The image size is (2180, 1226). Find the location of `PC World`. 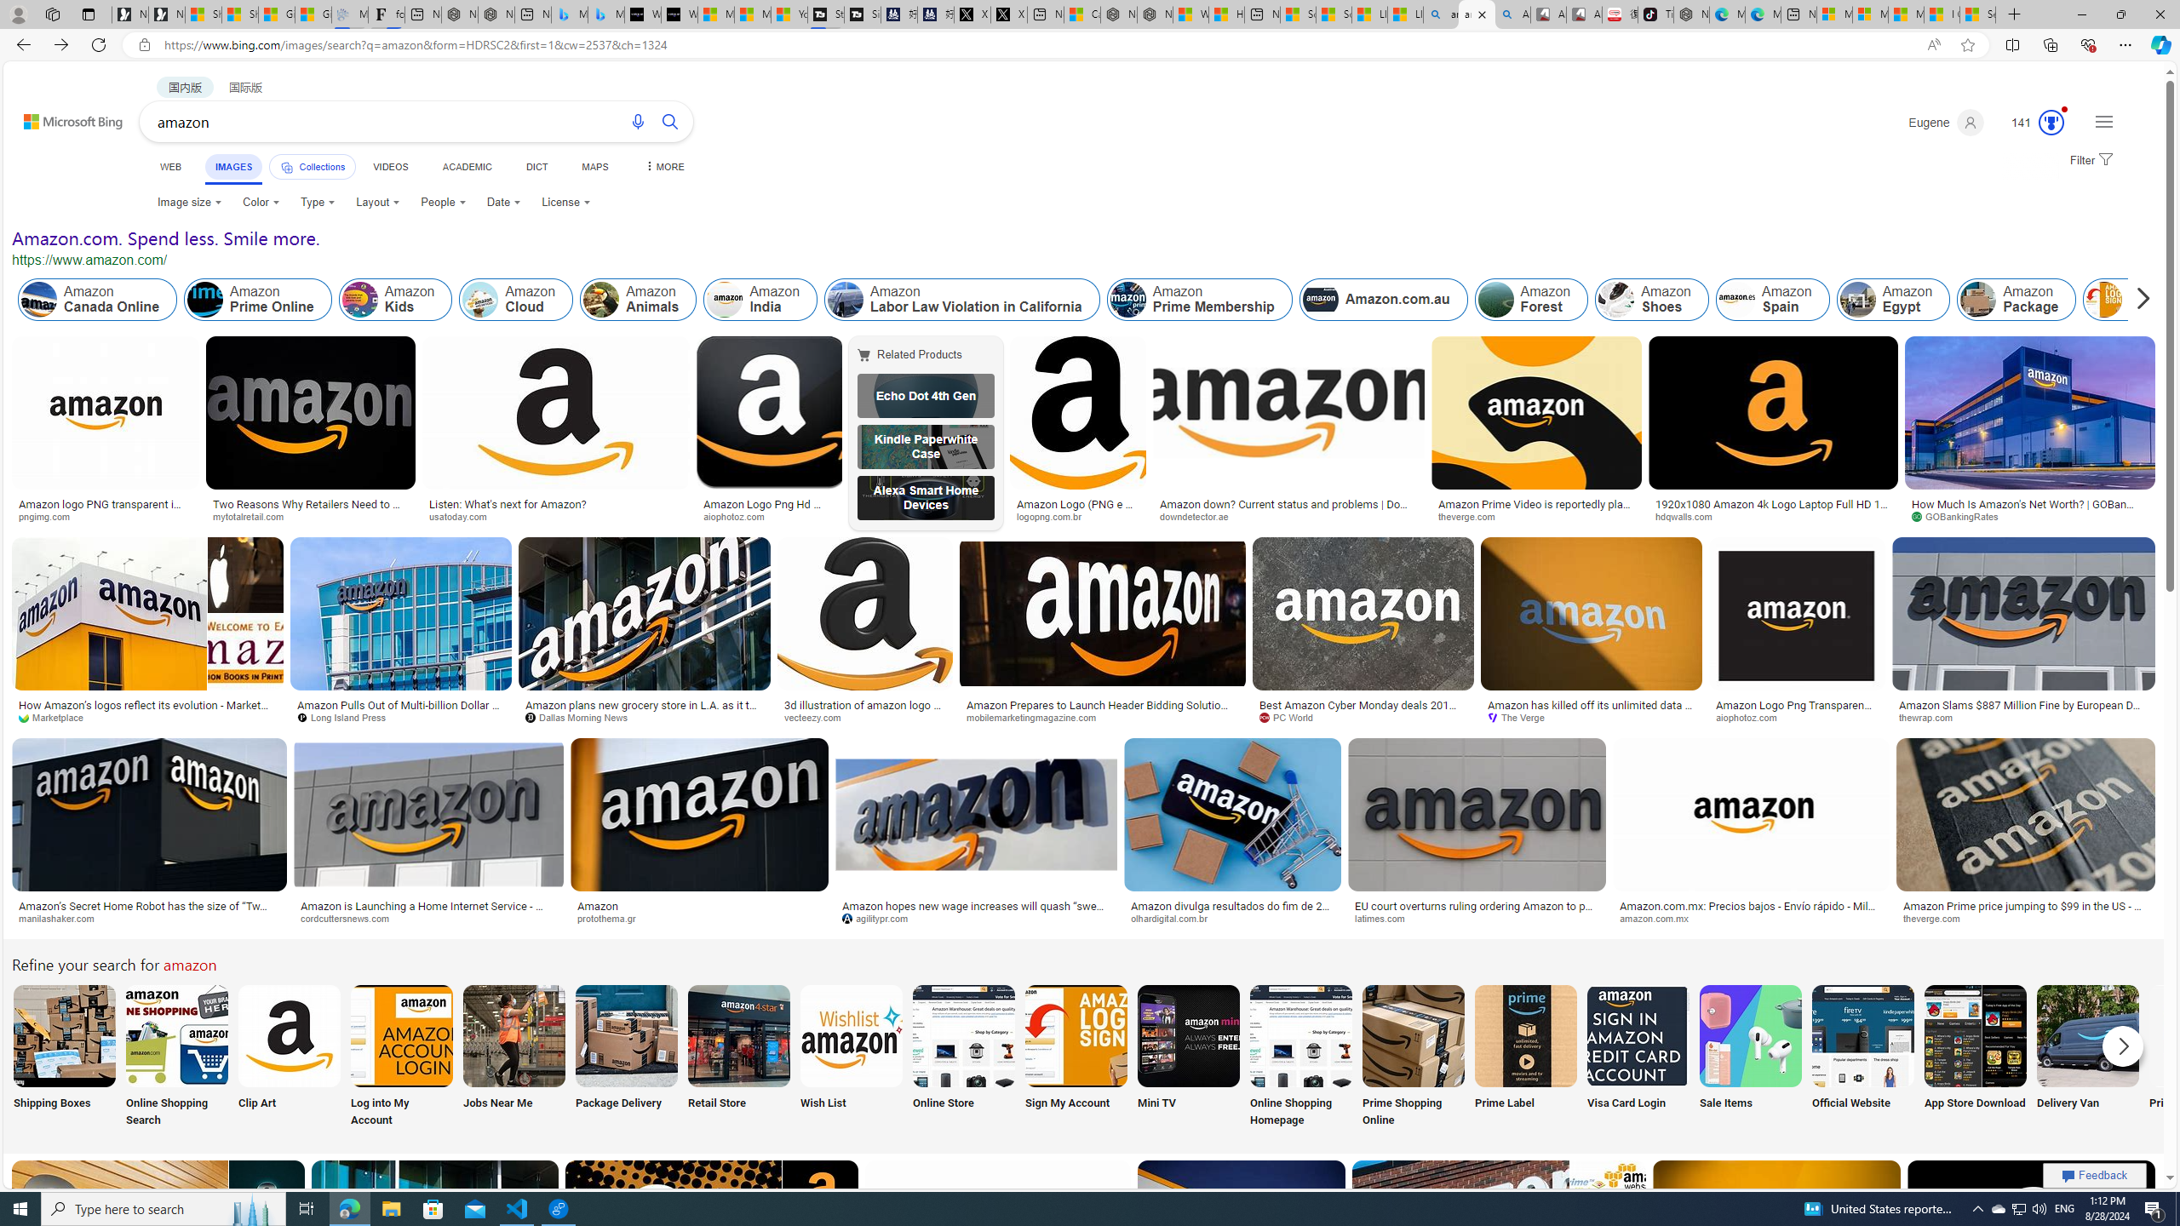

PC World is located at coordinates (1362, 718).